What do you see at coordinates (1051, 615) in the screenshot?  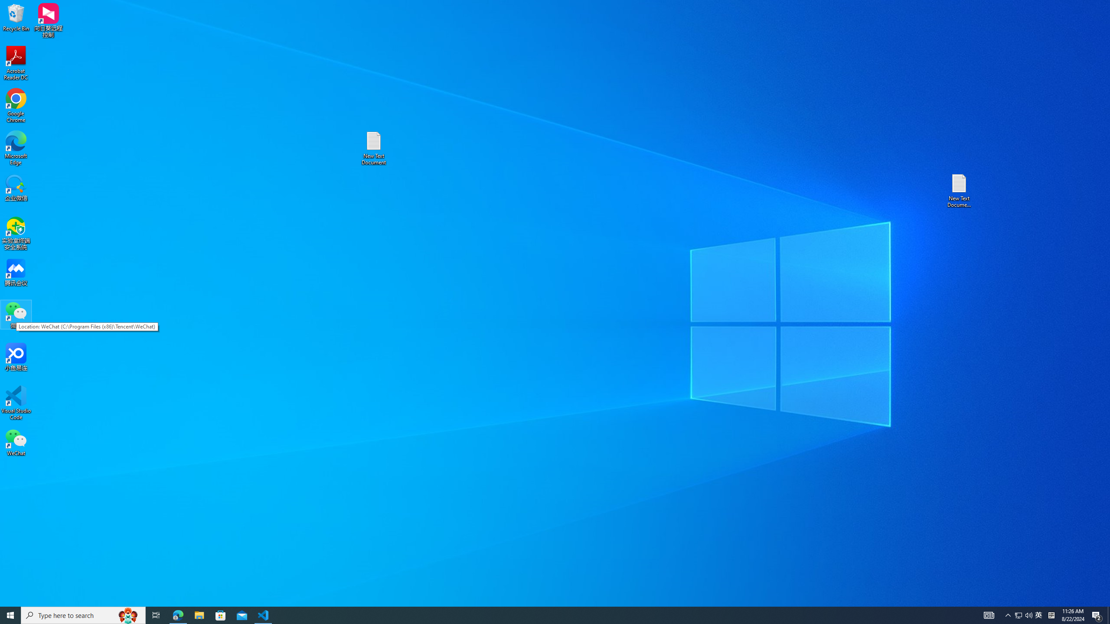 I see `New Text Document` at bounding box center [1051, 615].